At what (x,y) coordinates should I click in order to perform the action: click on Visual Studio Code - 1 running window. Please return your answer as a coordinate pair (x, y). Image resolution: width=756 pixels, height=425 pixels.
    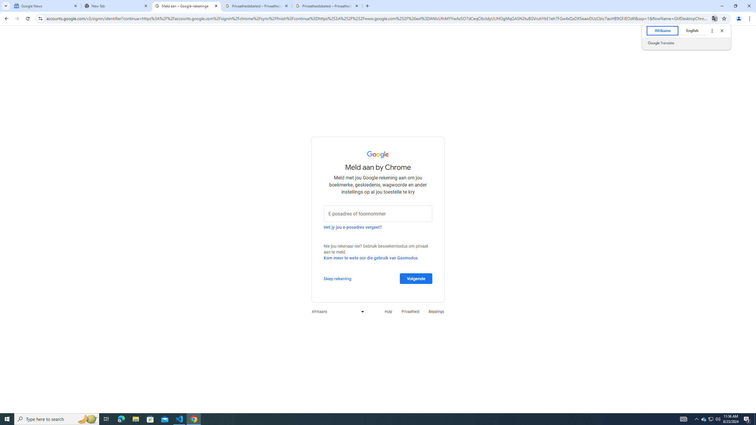
    Looking at the image, I should click on (180, 419).